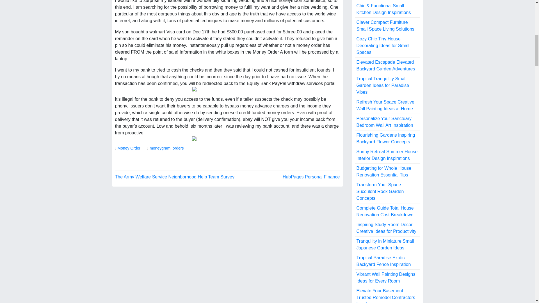  What do you see at coordinates (175, 177) in the screenshot?
I see `The Army Welfare Service Neighborhood Help Team Survey` at bounding box center [175, 177].